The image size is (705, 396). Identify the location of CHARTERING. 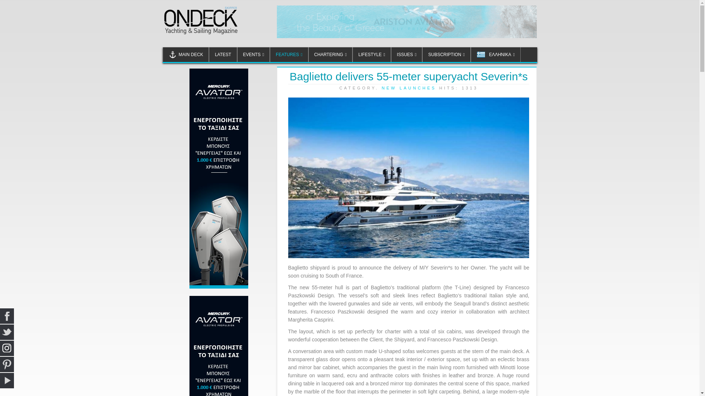
(330, 54).